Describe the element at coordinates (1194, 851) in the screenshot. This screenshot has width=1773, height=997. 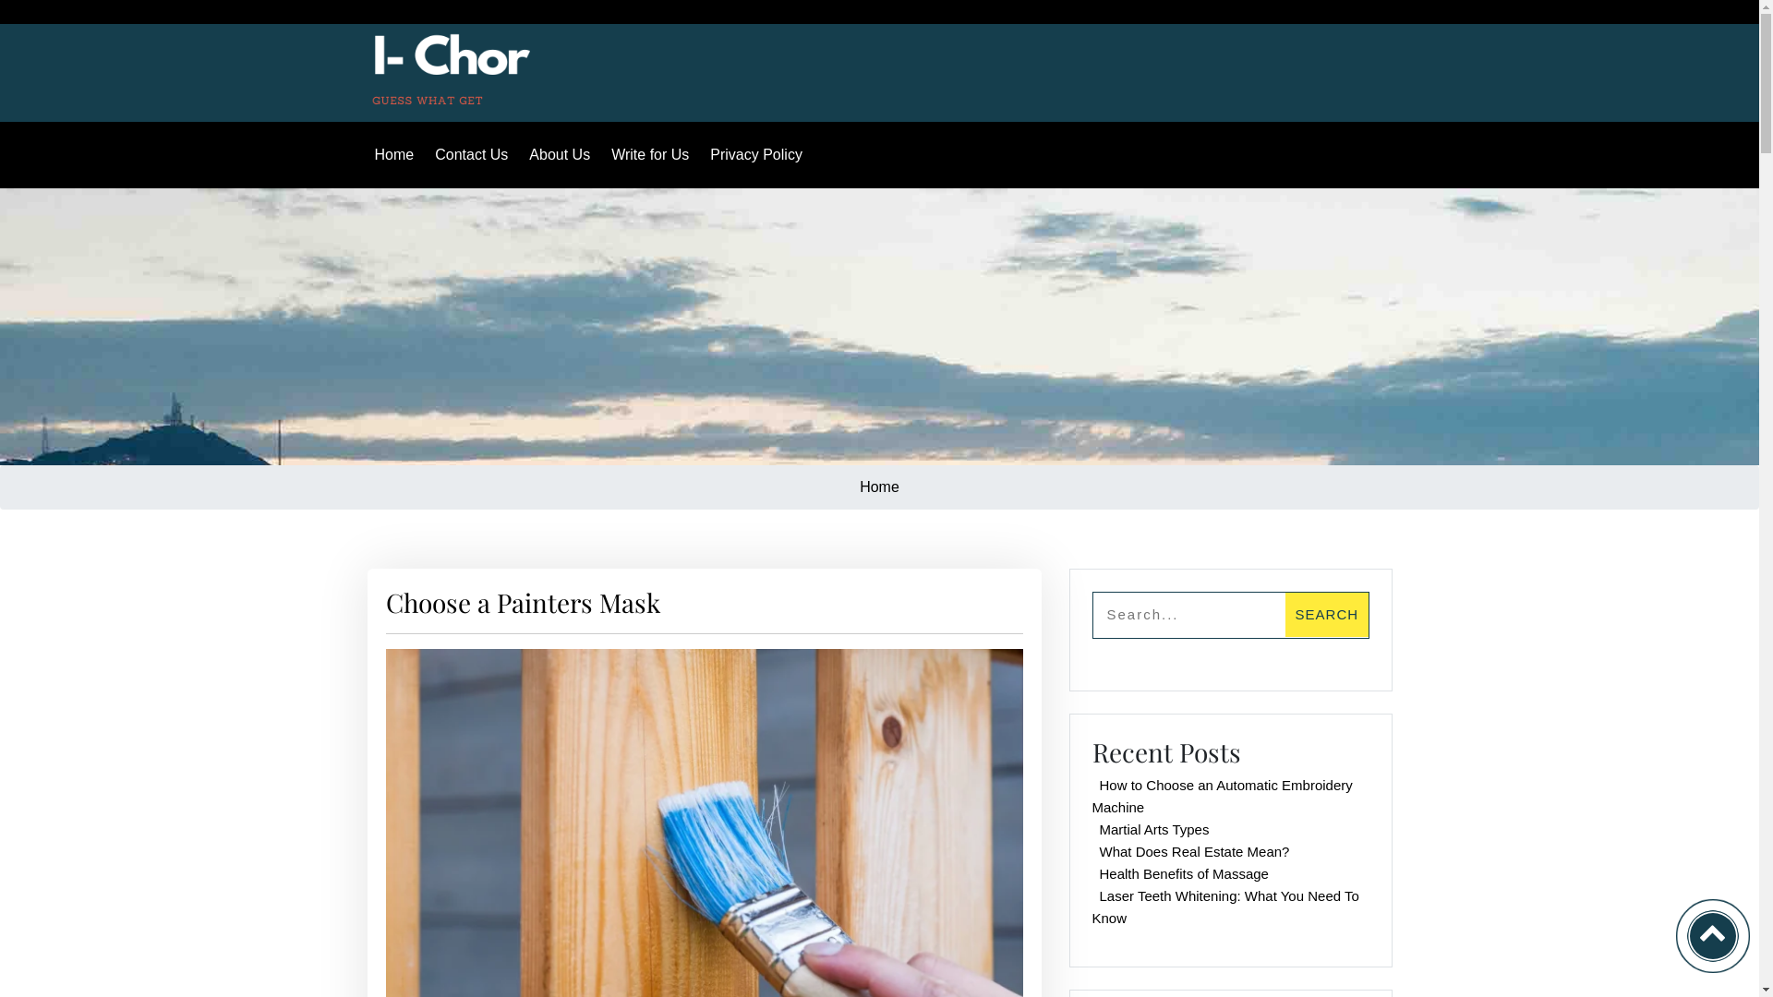
I see `What Does Real Estate Mean?` at that location.